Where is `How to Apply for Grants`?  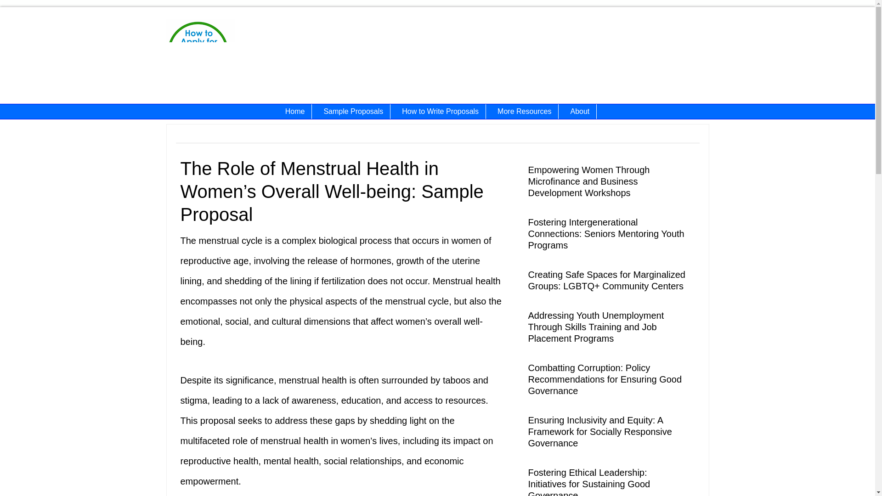
How to Apply for Grants is located at coordinates (263, 59).